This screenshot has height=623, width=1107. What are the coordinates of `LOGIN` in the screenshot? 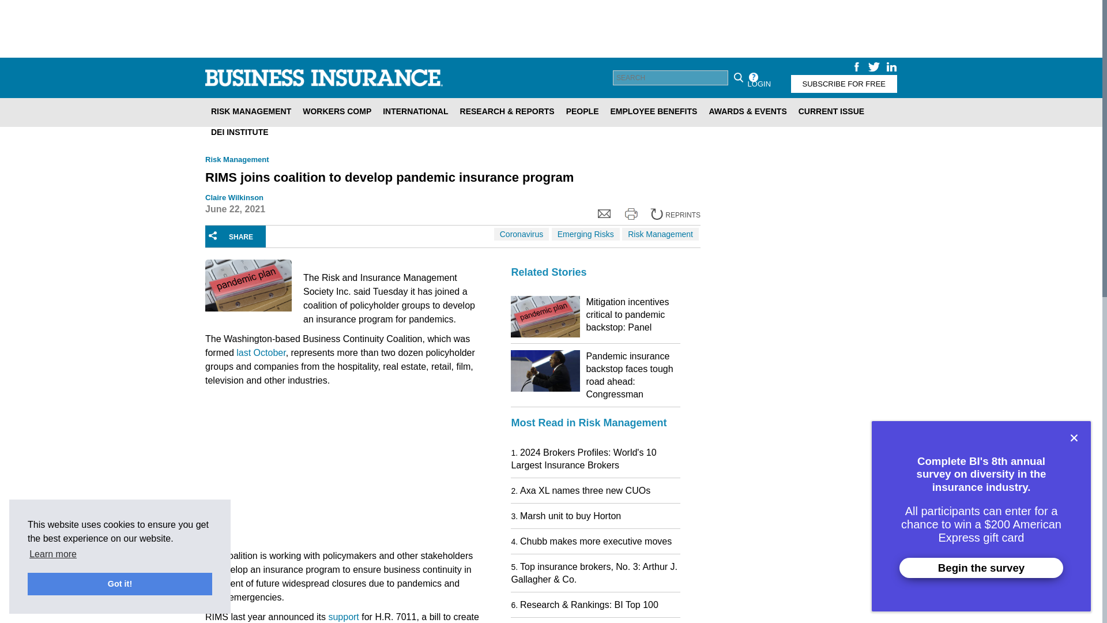 It's located at (759, 83).